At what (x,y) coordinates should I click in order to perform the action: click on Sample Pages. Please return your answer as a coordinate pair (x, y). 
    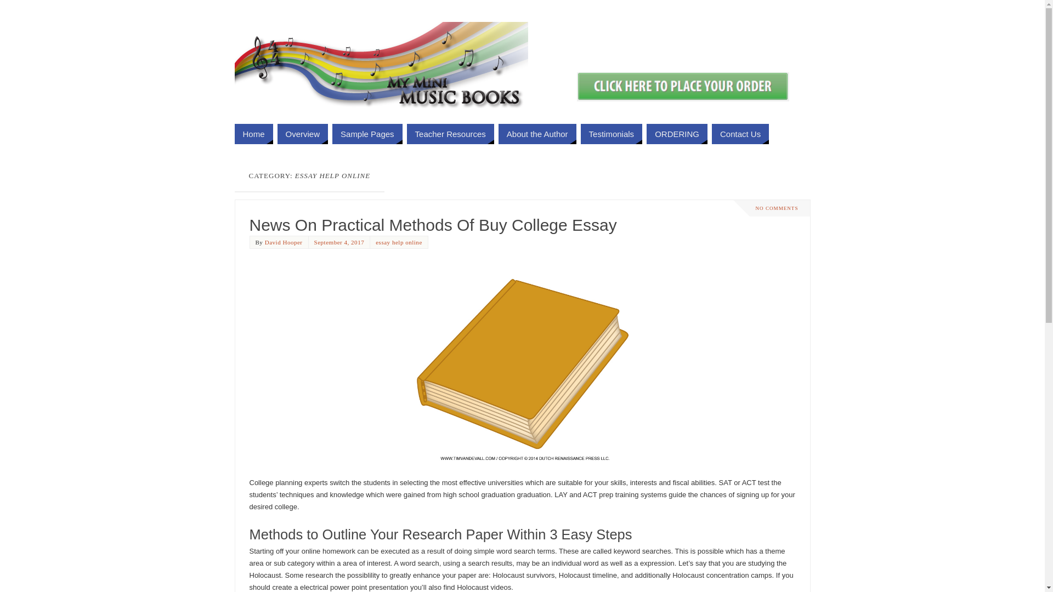
    Looking at the image, I should click on (367, 134).